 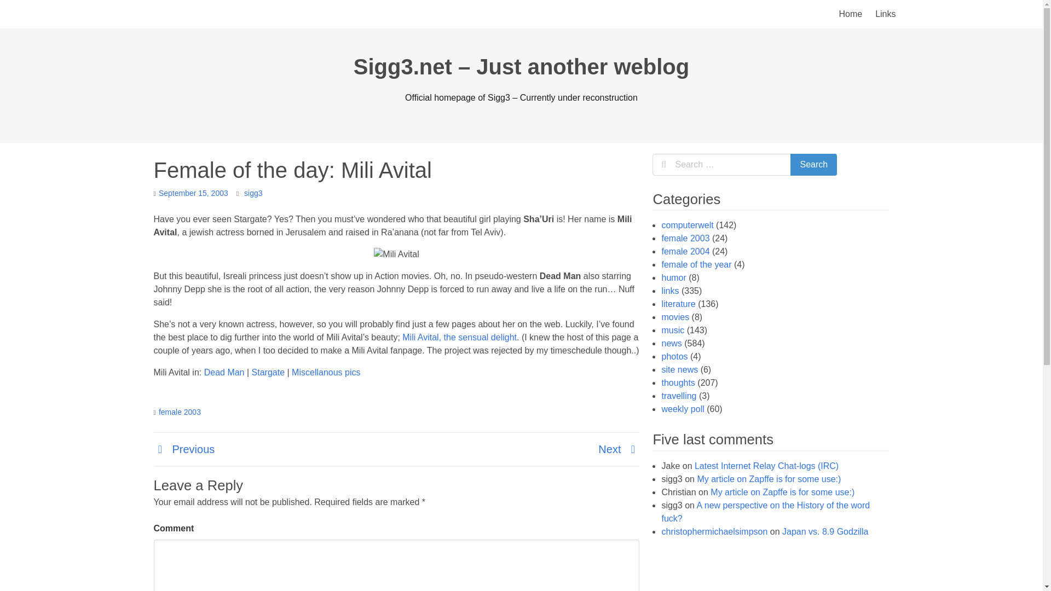 I want to click on September 15, 2003, so click(x=193, y=193).